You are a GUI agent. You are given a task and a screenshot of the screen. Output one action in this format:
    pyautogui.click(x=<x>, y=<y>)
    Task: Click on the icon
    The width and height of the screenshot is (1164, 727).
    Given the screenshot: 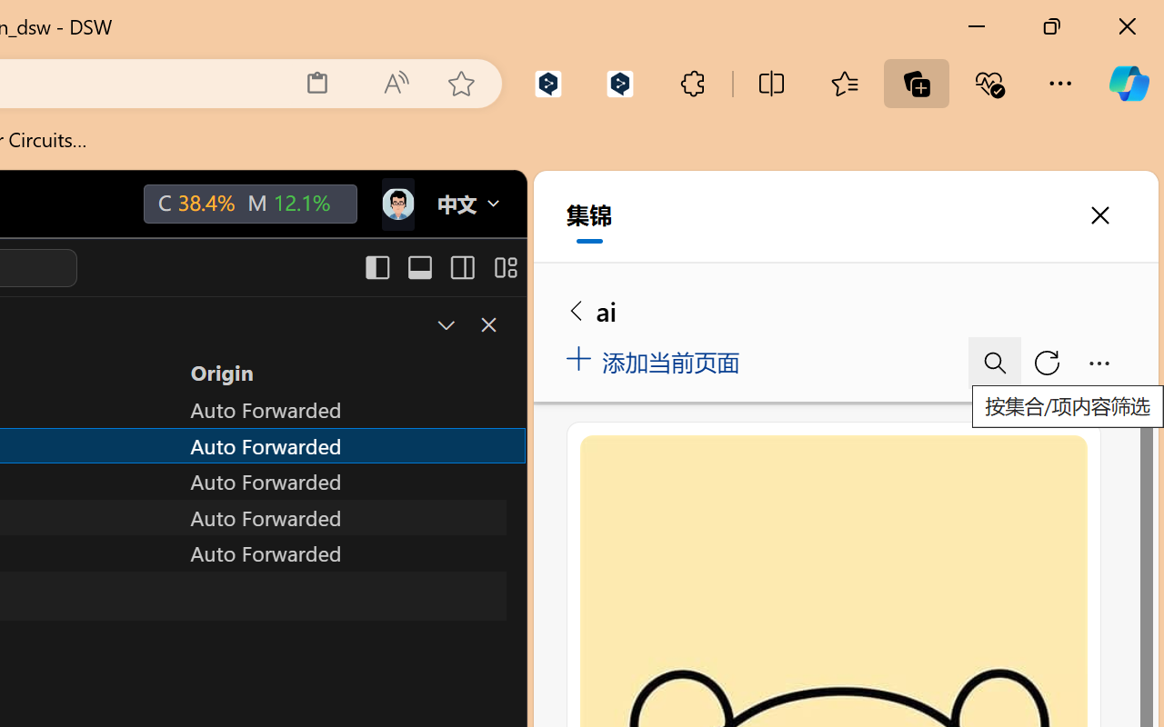 What is the action you would take?
    pyautogui.click(x=396, y=200)
    